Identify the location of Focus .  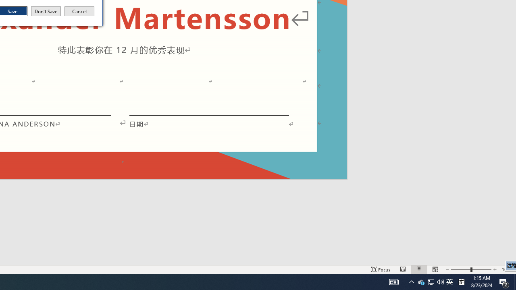
(431, 282).